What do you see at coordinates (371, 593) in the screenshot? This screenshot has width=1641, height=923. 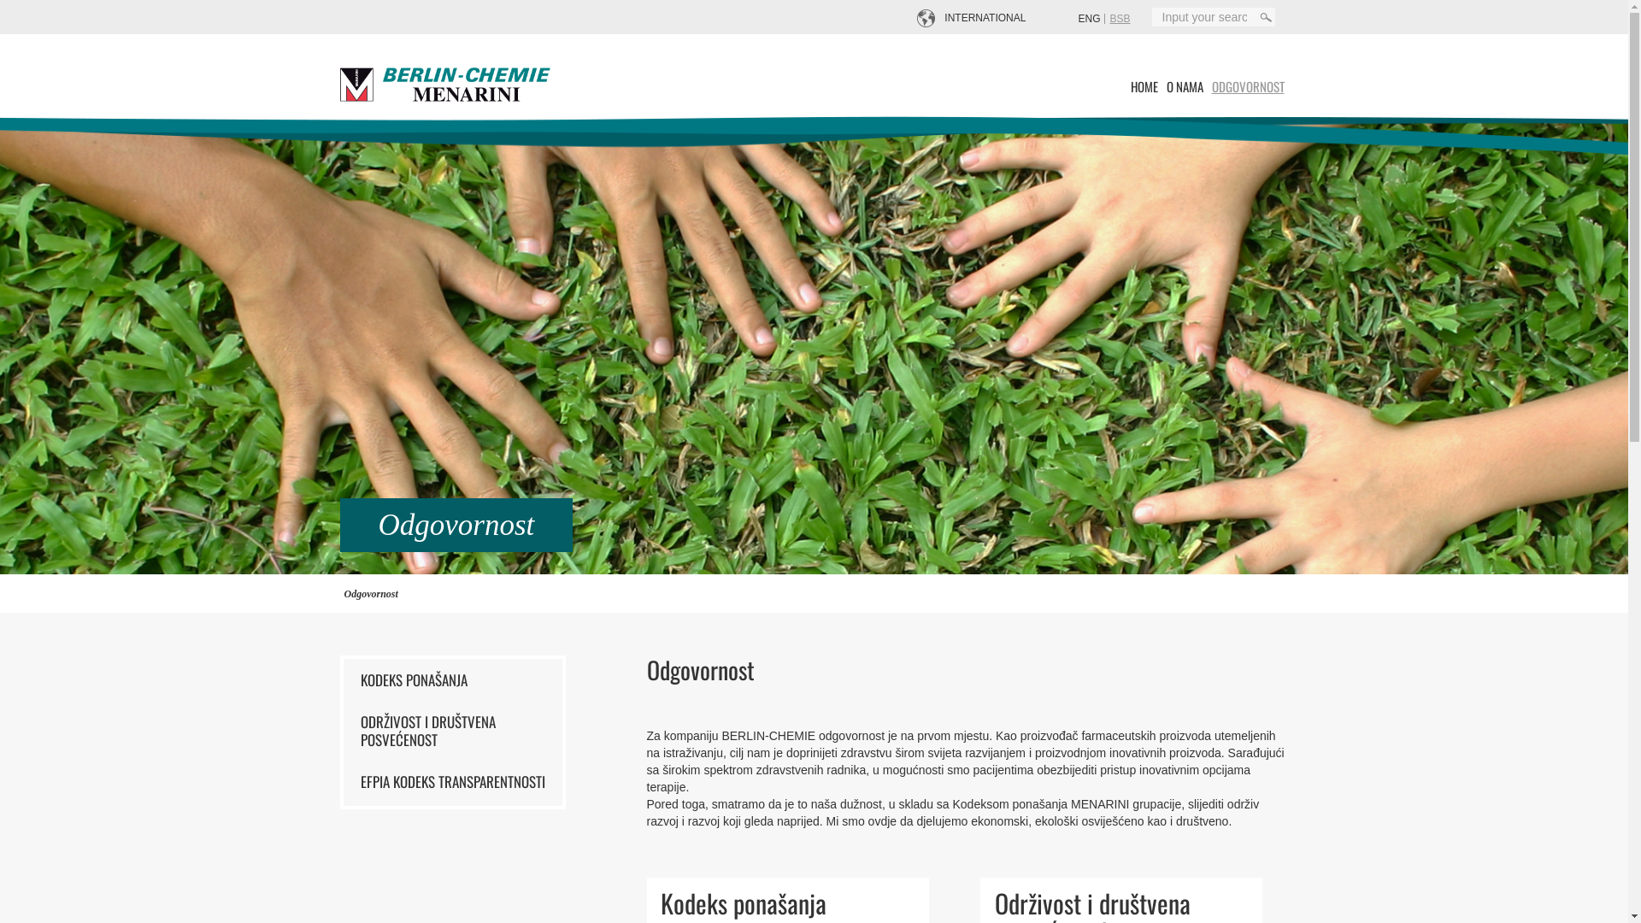 I see `Odgovornost` at bounding box center [371, 593].